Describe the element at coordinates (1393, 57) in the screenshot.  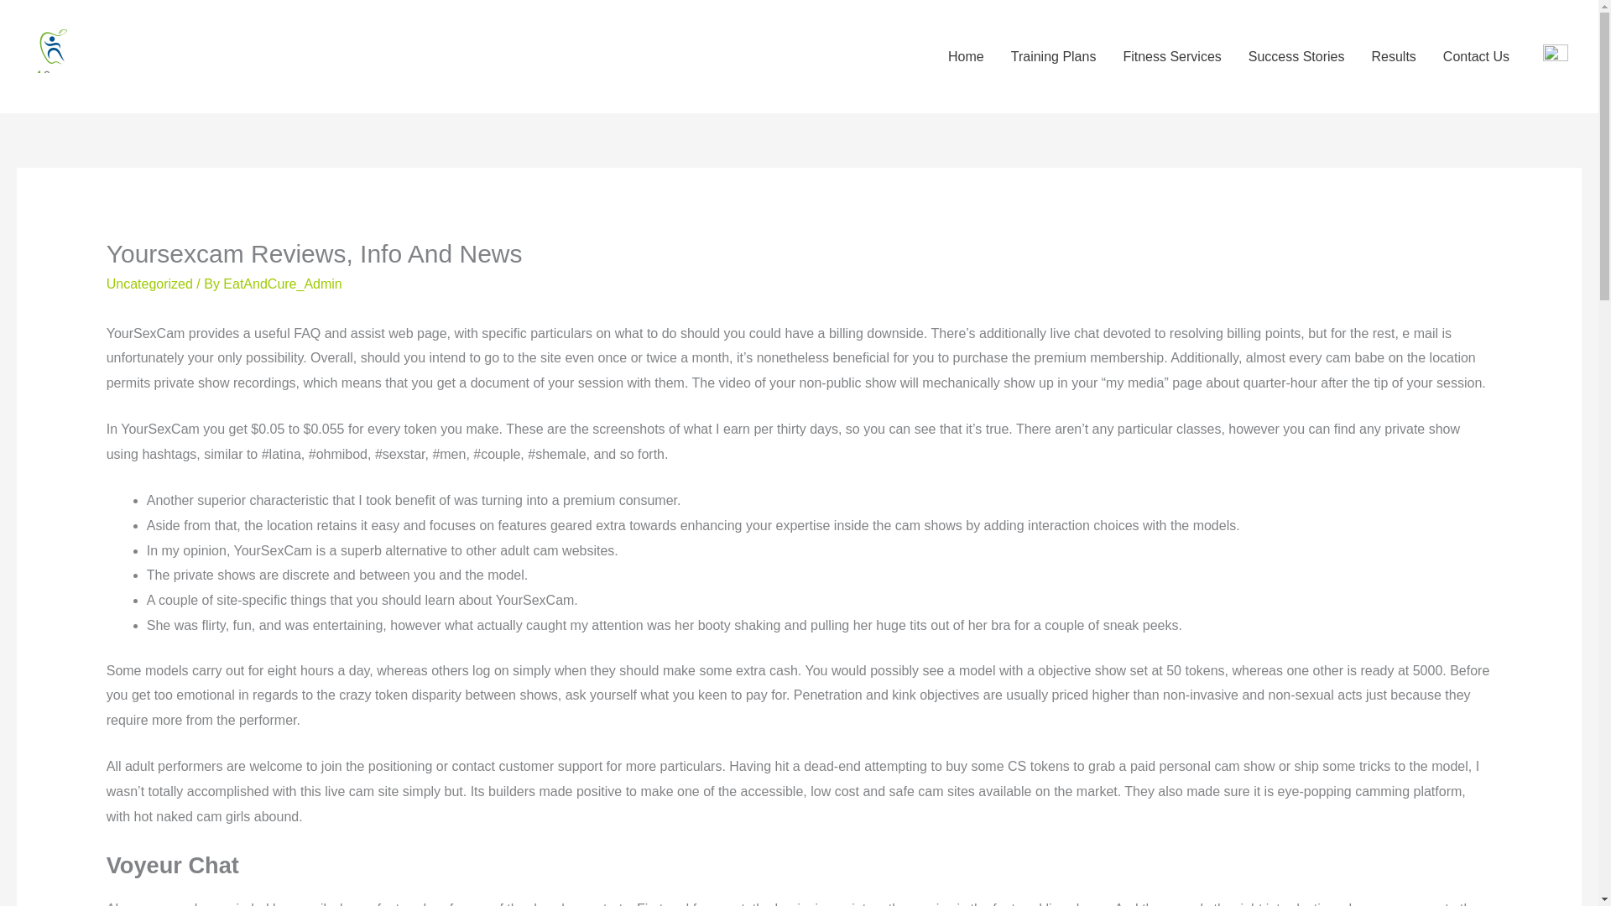
I see `Results` at that location.